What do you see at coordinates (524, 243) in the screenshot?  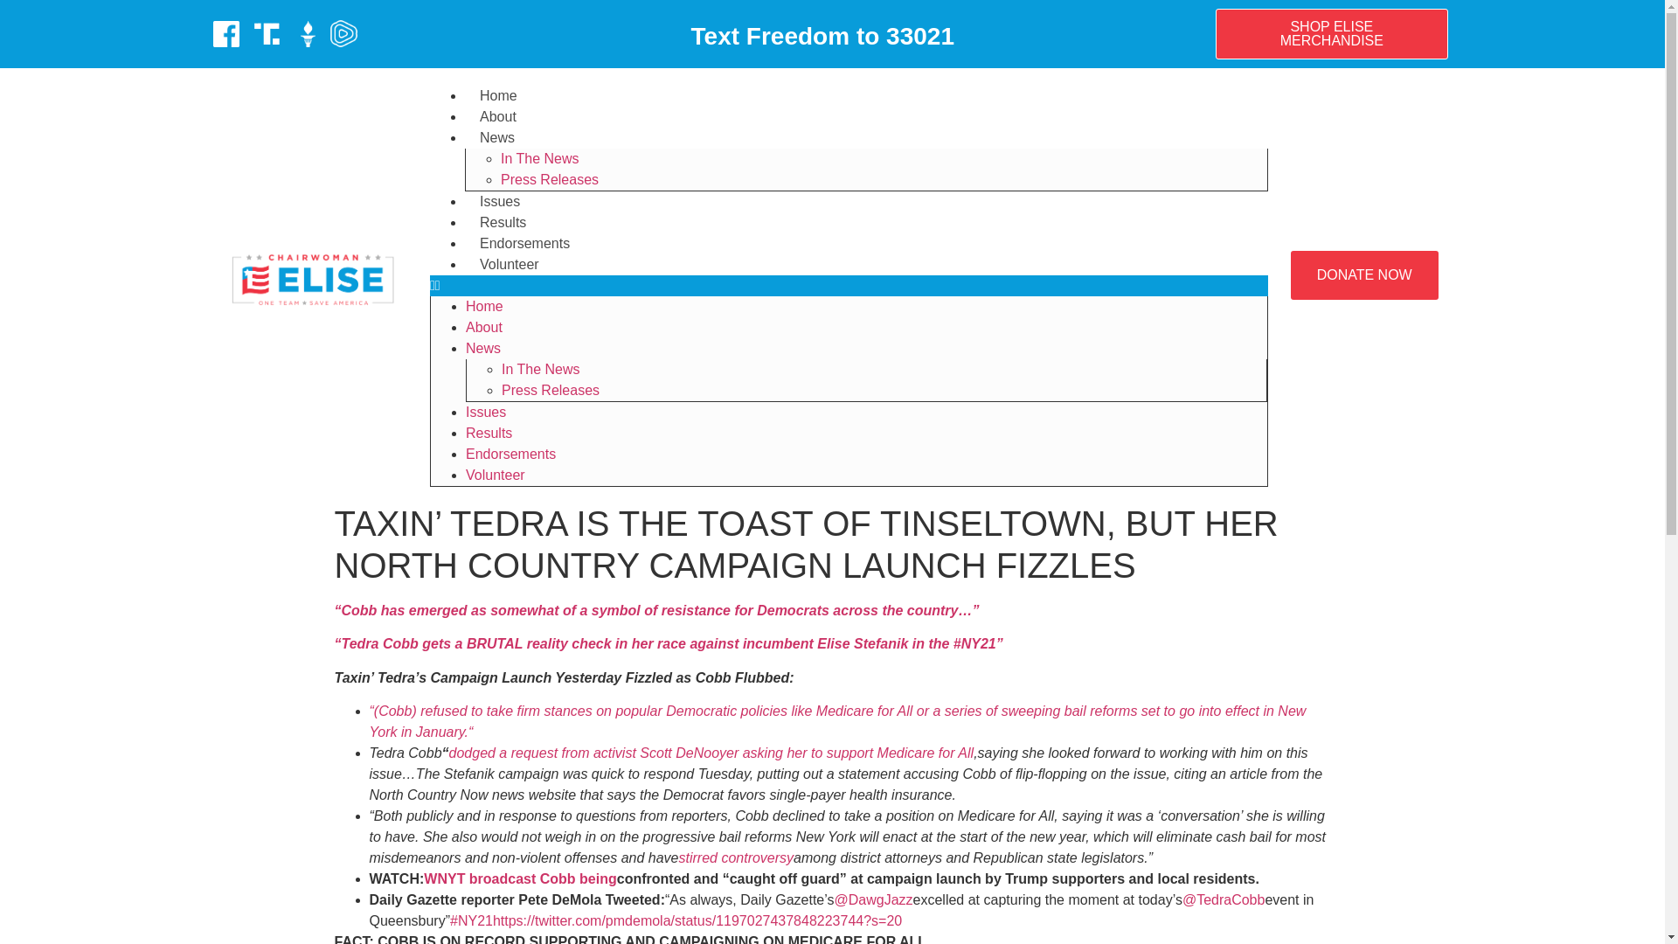 I see `Endorsements` at bounding box center [524, 243].